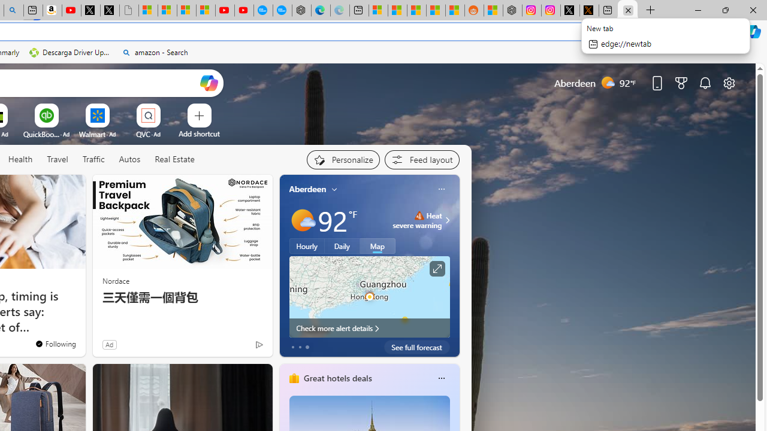  I want to click on Add a site, so click(199, 133).